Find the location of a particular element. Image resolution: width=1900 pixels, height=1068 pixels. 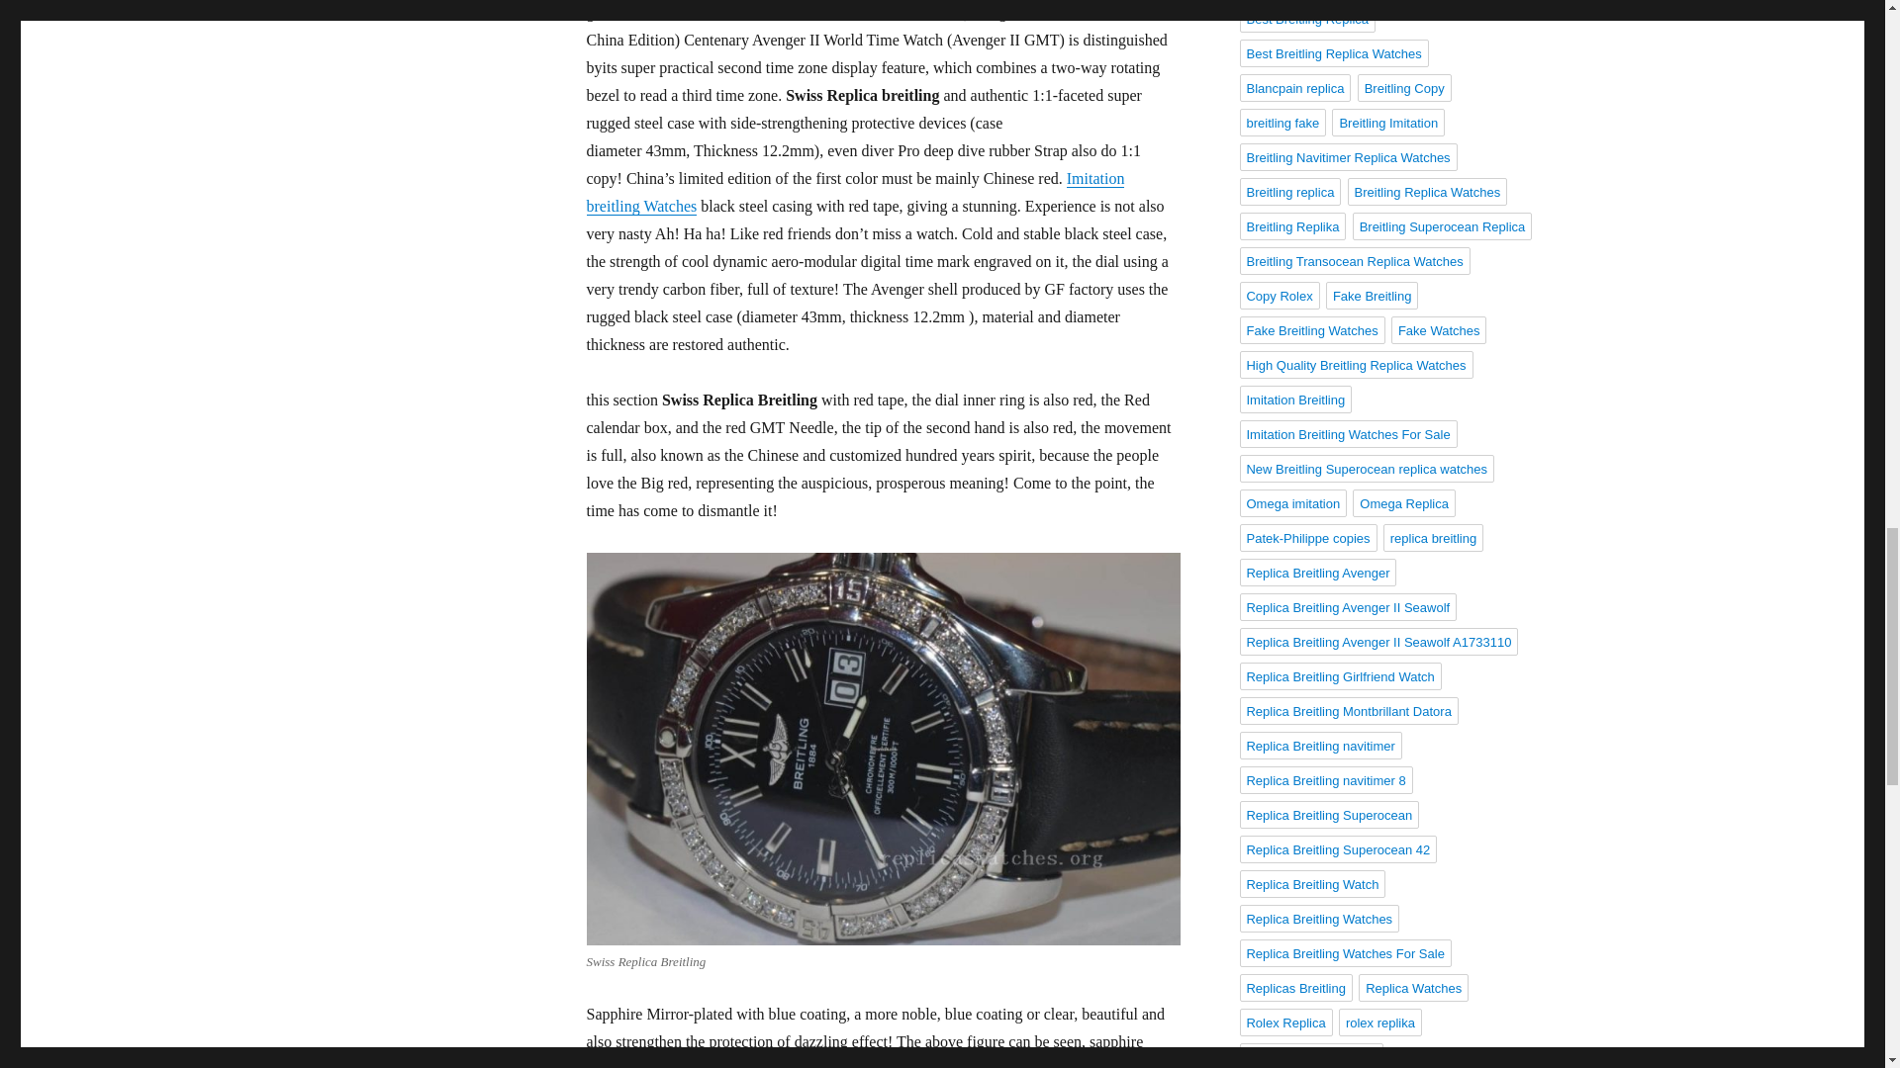

Imitation breitling Watches is located at coordinates (855, 192).